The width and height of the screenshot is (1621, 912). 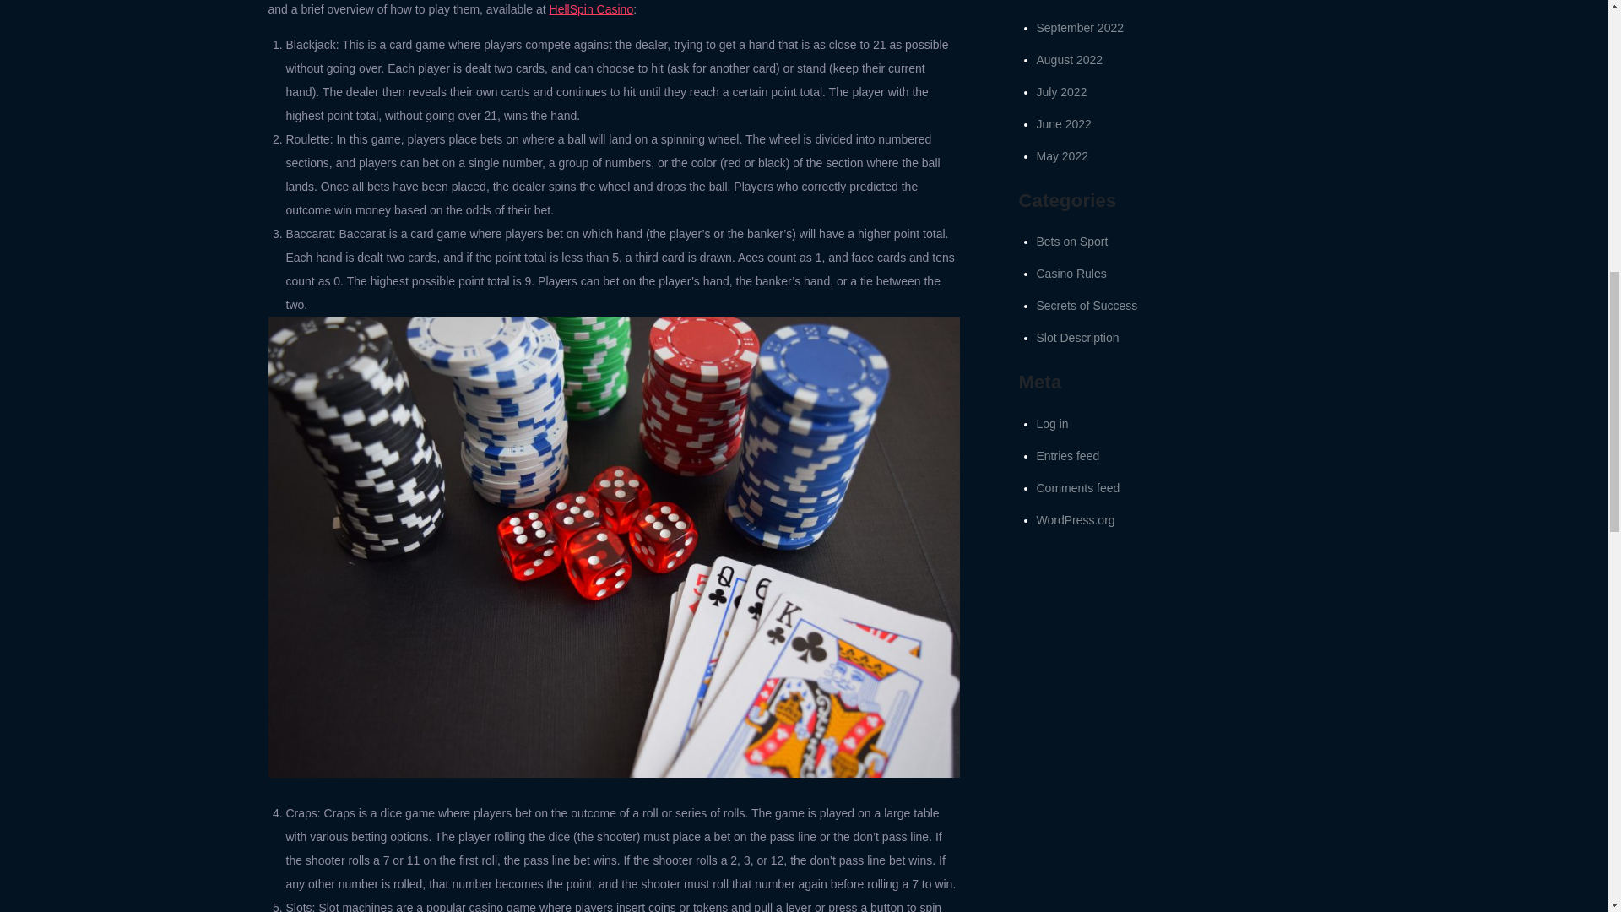 I want to click on June 2022, so click(x=1064, y=124).